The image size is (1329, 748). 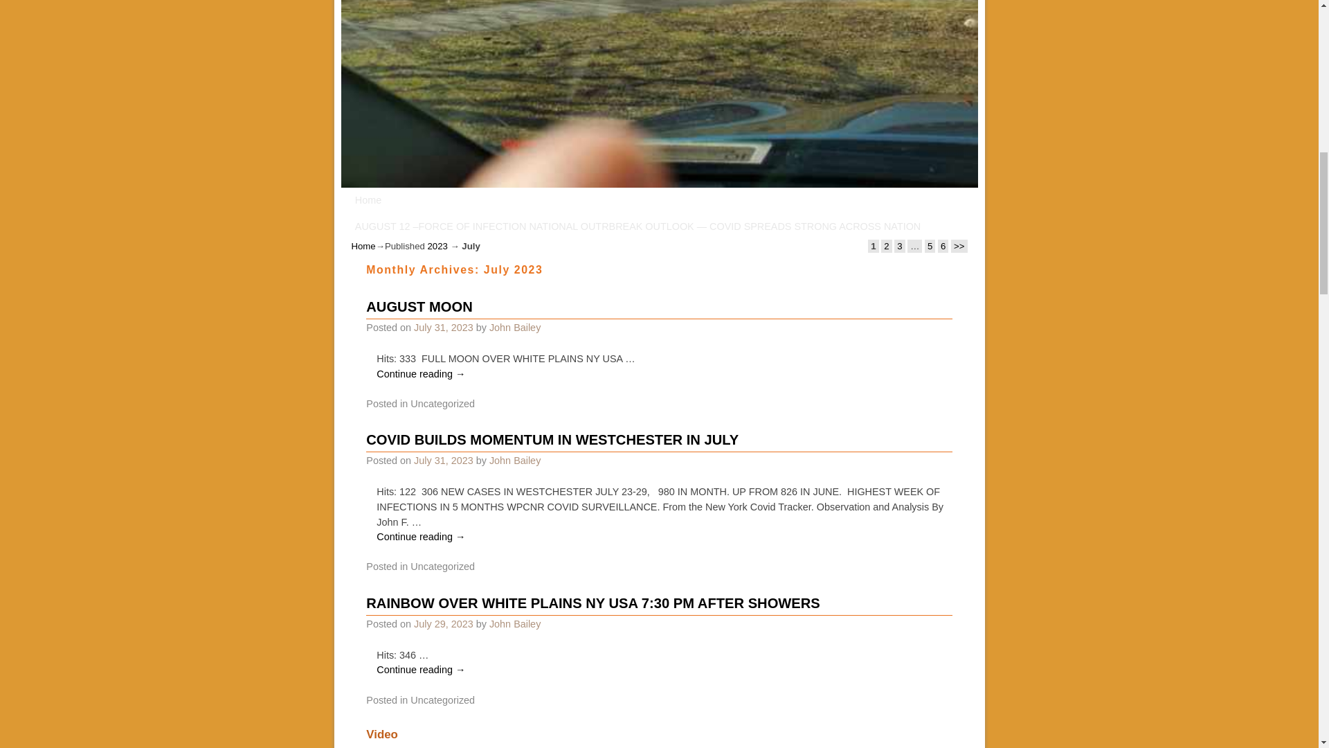 What do you see at coordinates (420, 199) in the screenshot?
I see `Skip to secondary content` at bounding box center [420, 199].